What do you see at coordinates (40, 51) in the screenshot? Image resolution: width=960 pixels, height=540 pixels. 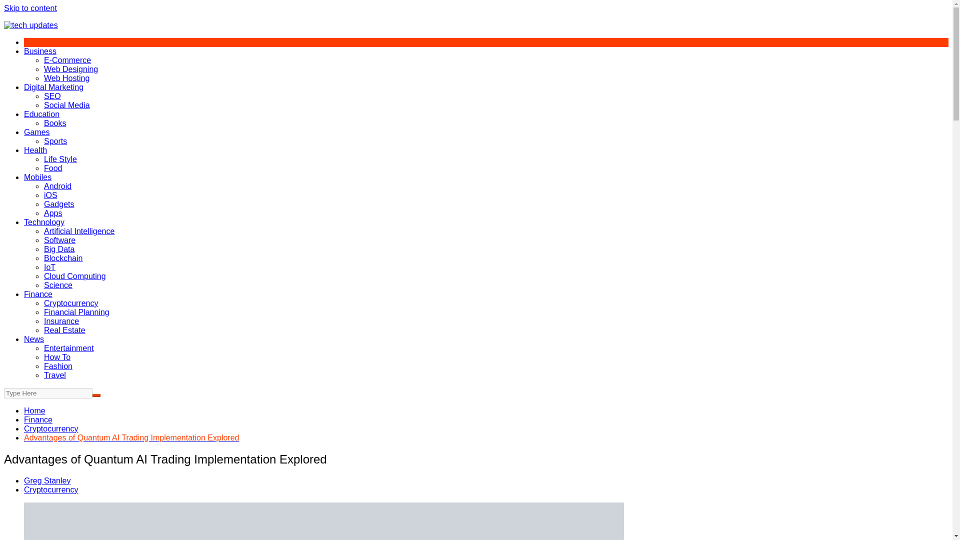 I see `Business` at bounding box center [40, 51].